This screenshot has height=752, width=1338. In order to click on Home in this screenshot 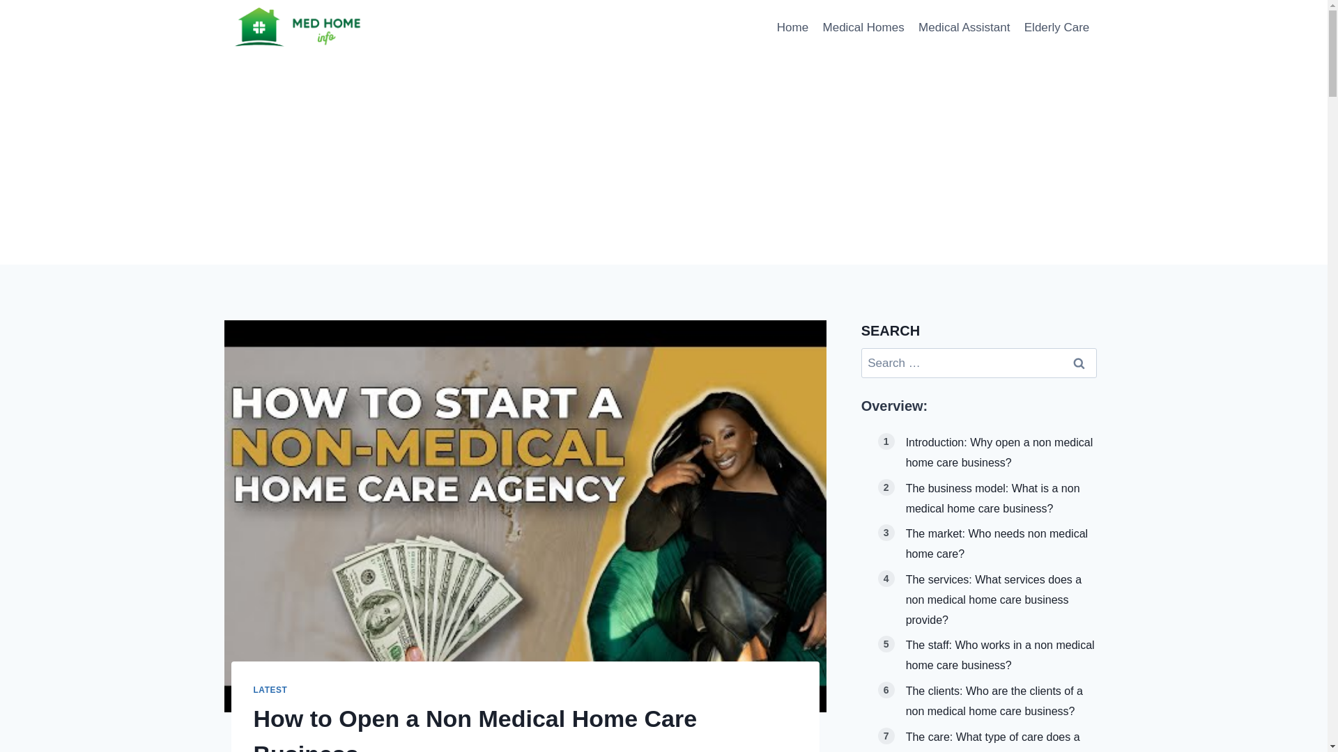, I will do `click(793, 28)`.